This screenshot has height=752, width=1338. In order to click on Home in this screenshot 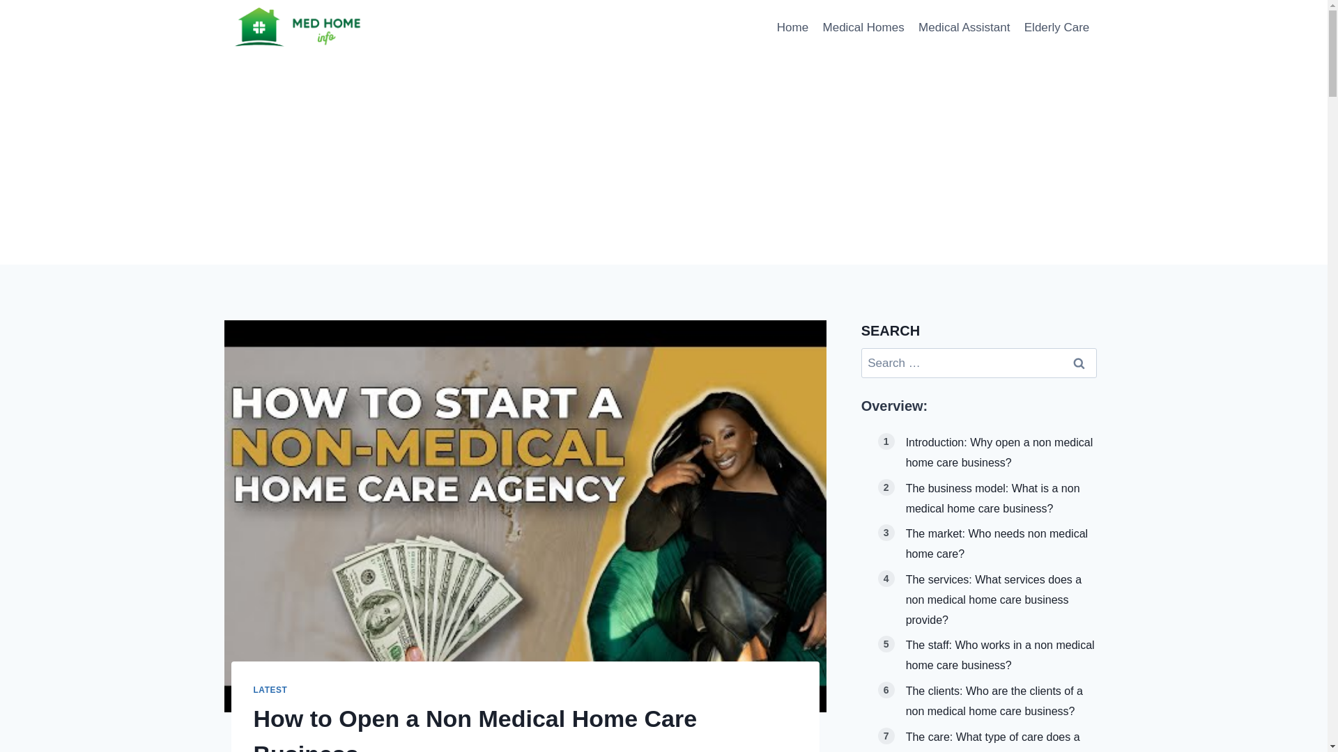, I will do `click(793, 28)`.